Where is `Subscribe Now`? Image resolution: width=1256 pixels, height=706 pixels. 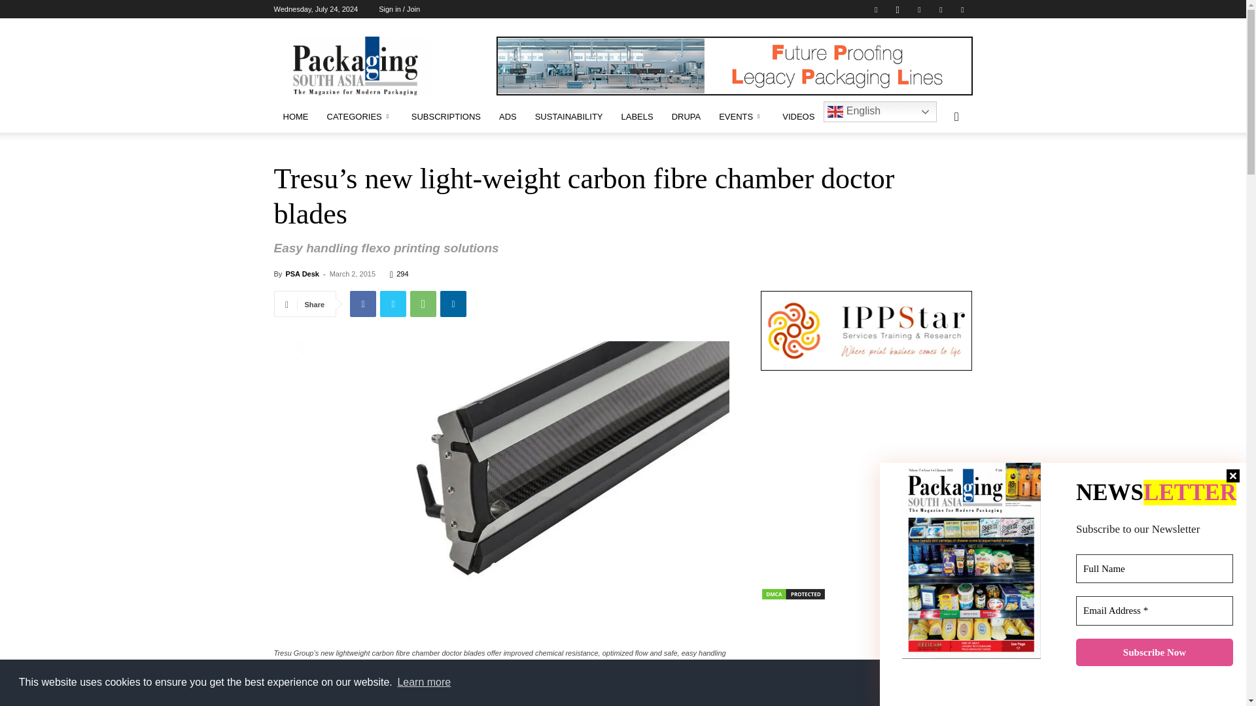
Subscribe Now is located at coordinates (1155, 652).